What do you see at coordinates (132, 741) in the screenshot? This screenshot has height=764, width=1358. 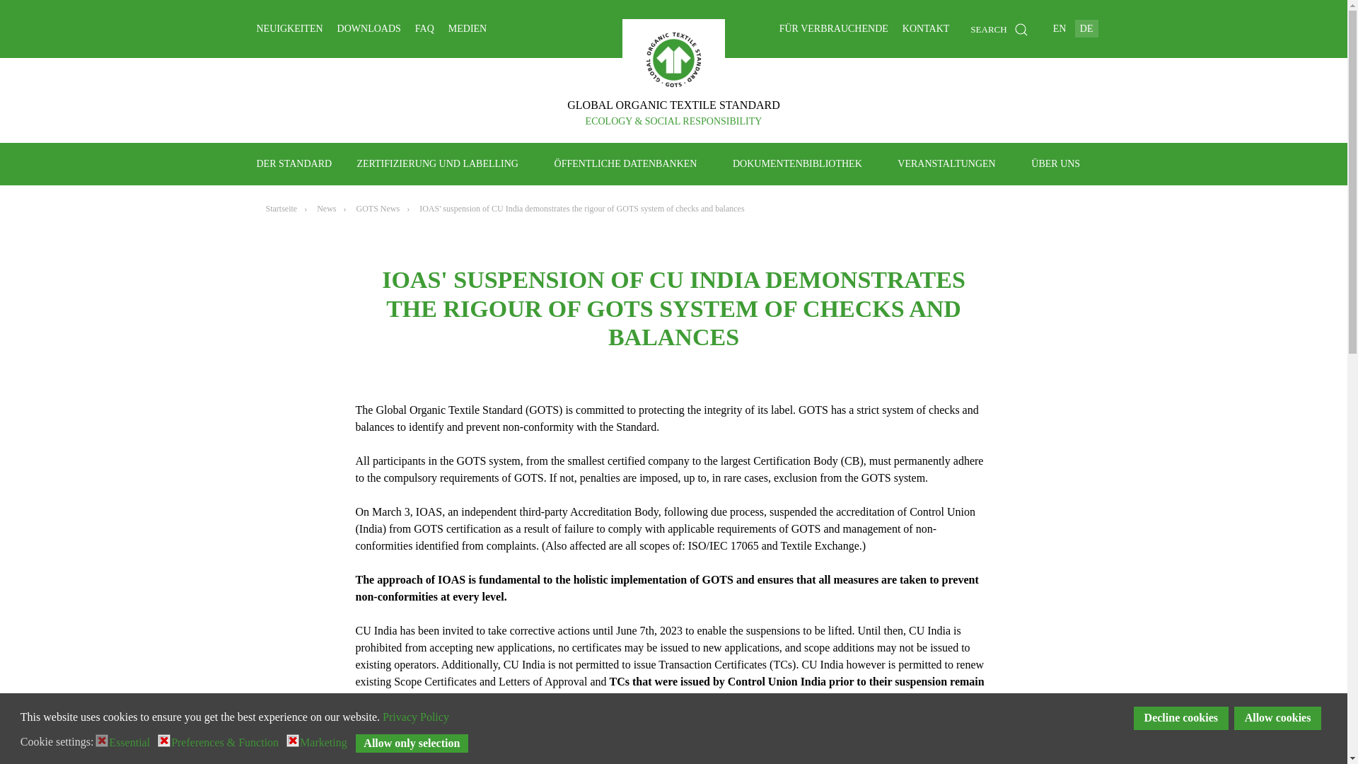 I see `Essential` at bounding box center [132, 741].